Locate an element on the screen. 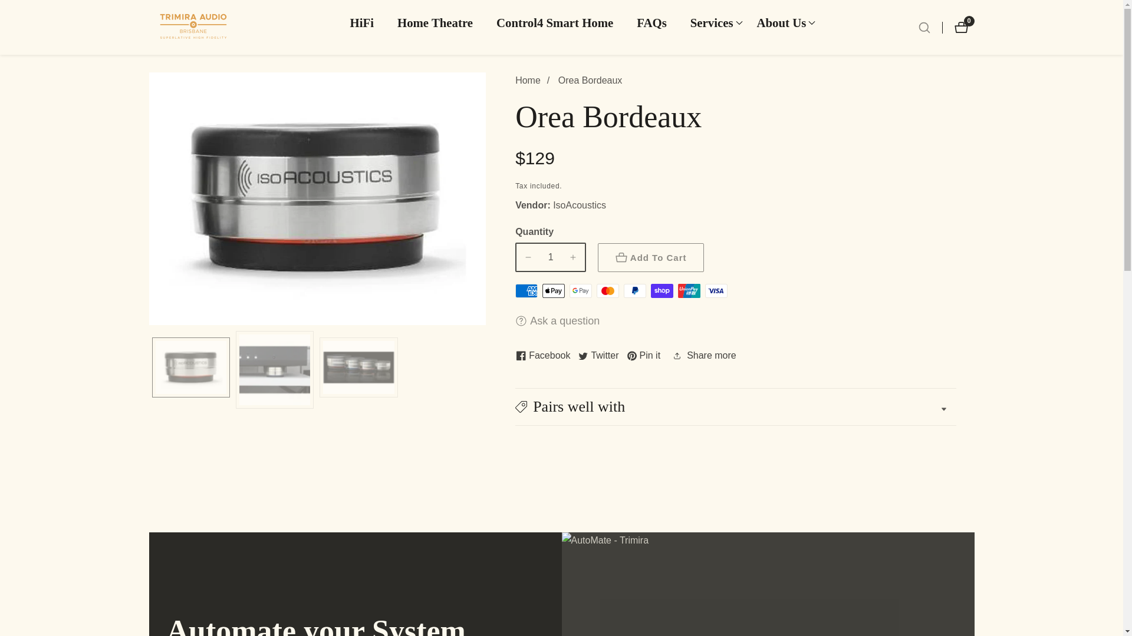 This screenshot has width=1132, height=636. Home Theatre is located at coordinates (607, 291).